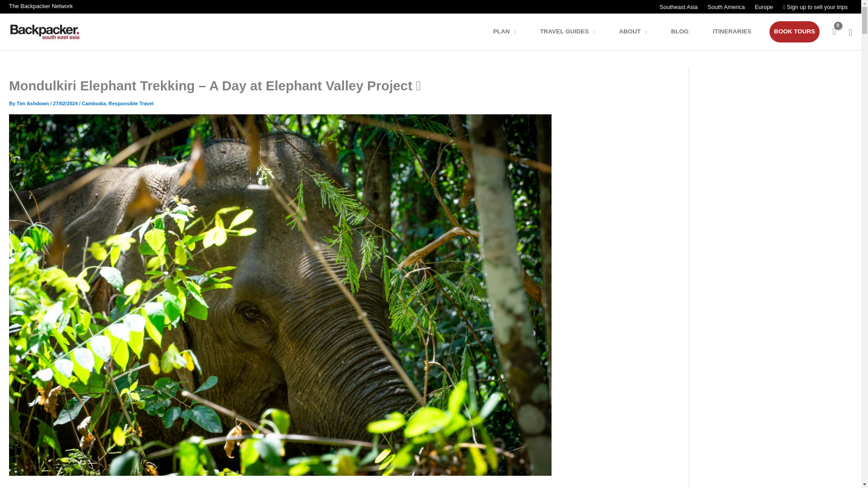  Describe the element at coordinates (33, 103) in the screenshot. I see `View all posts by Tim Ashdown` at that location.